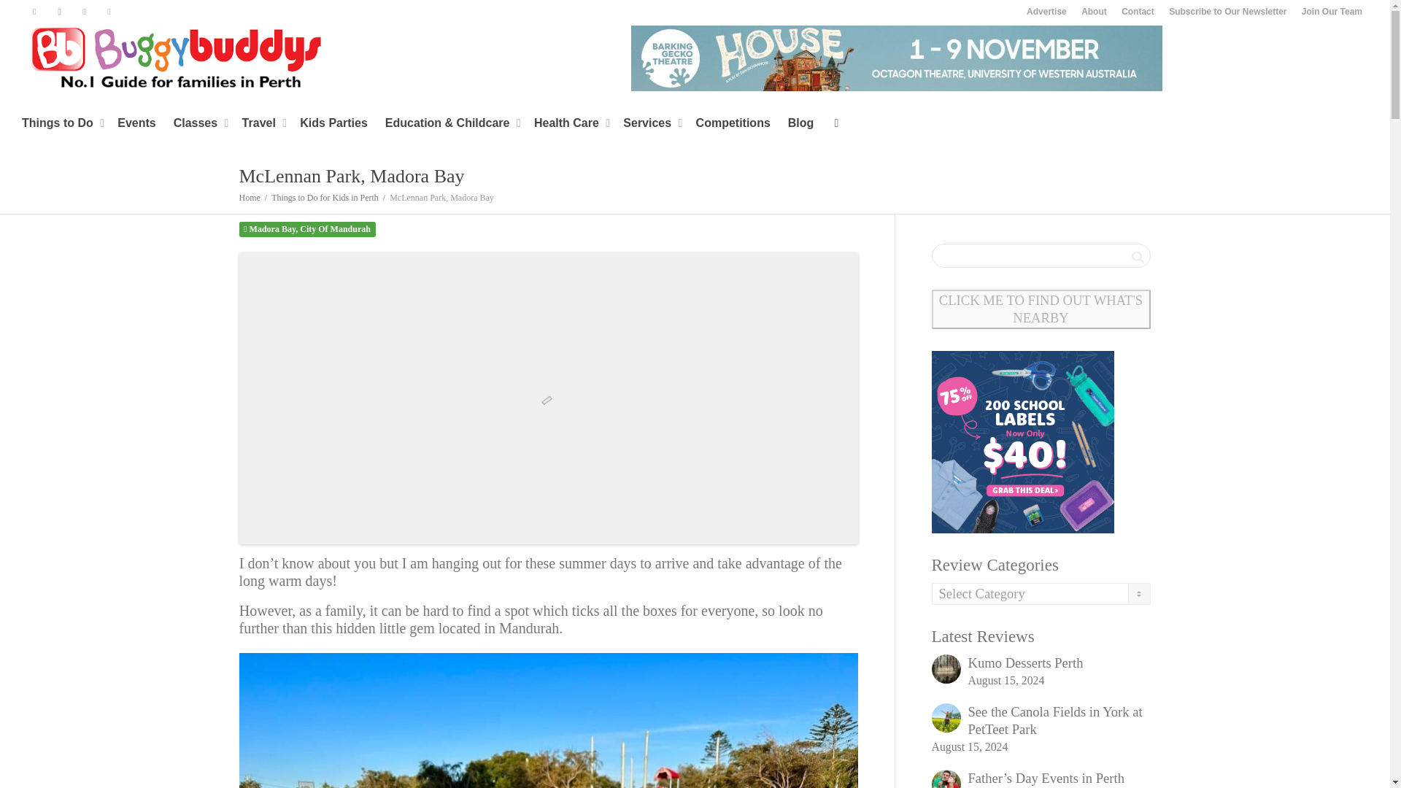 This screenshot has height=788, width=1401. What do you see at coordinates (1138, 12) in the screenshot?
I see `Contact` at bounding box center [1138, 12].